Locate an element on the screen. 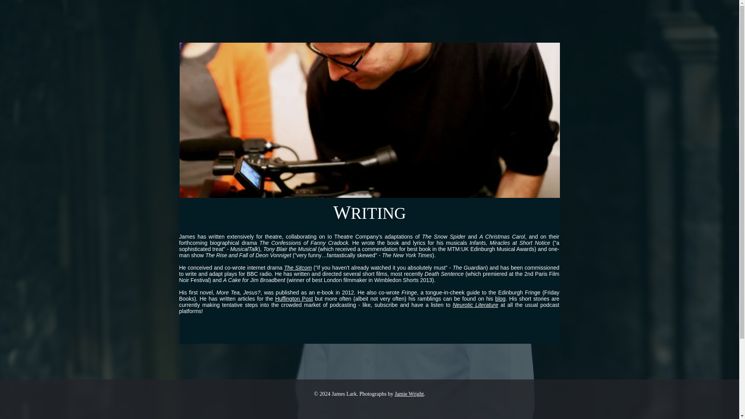  The Sitcom is located at coordinates (297, 267).